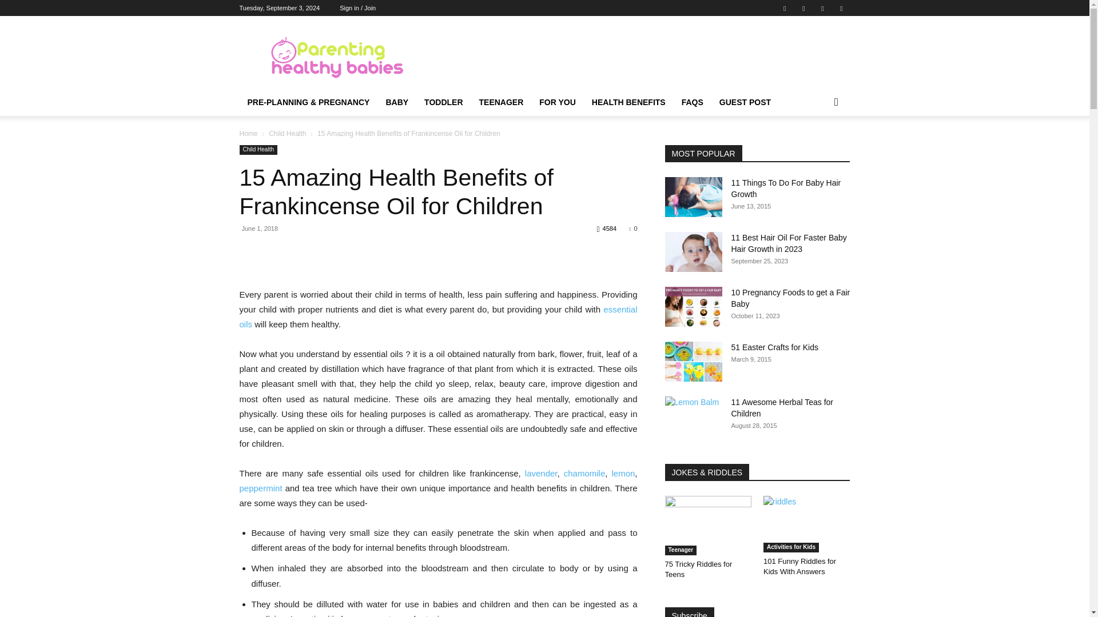 The height and width of the screenshot is (617, 1098). What do you see at coordinates (745, 102) in the screenshot?
I see `GUEST POST` at bounding box center [745, 102].